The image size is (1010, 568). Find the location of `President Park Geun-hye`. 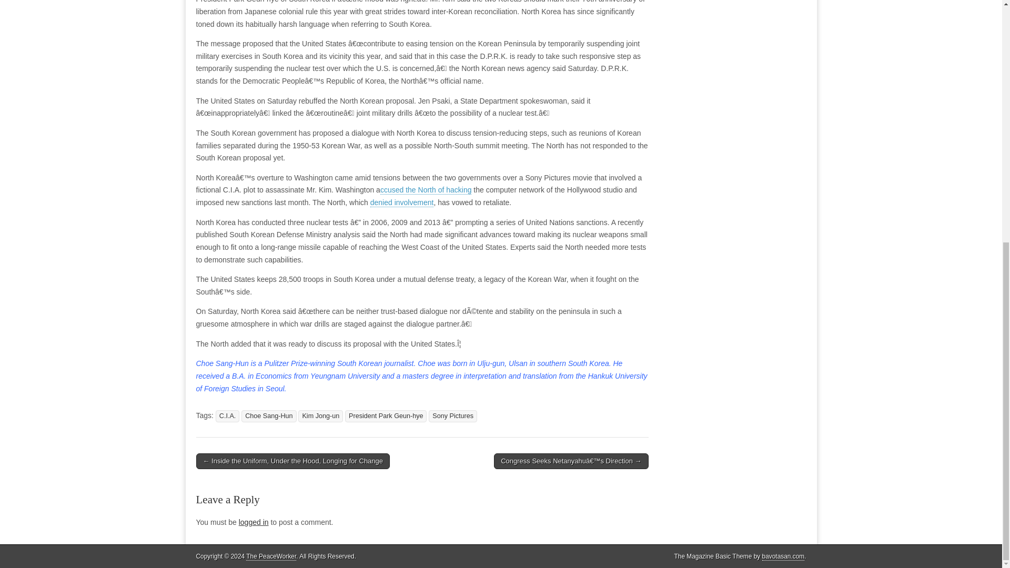

President Park Geun-hye is located at coordinates (386, 416).